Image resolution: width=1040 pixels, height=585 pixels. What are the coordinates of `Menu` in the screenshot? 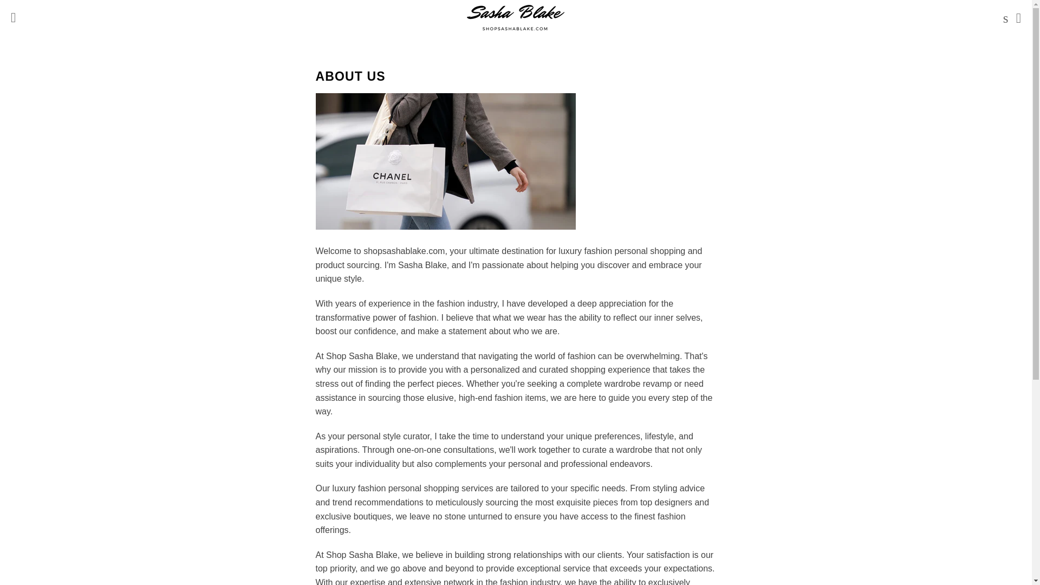 It's located at (13, 17).